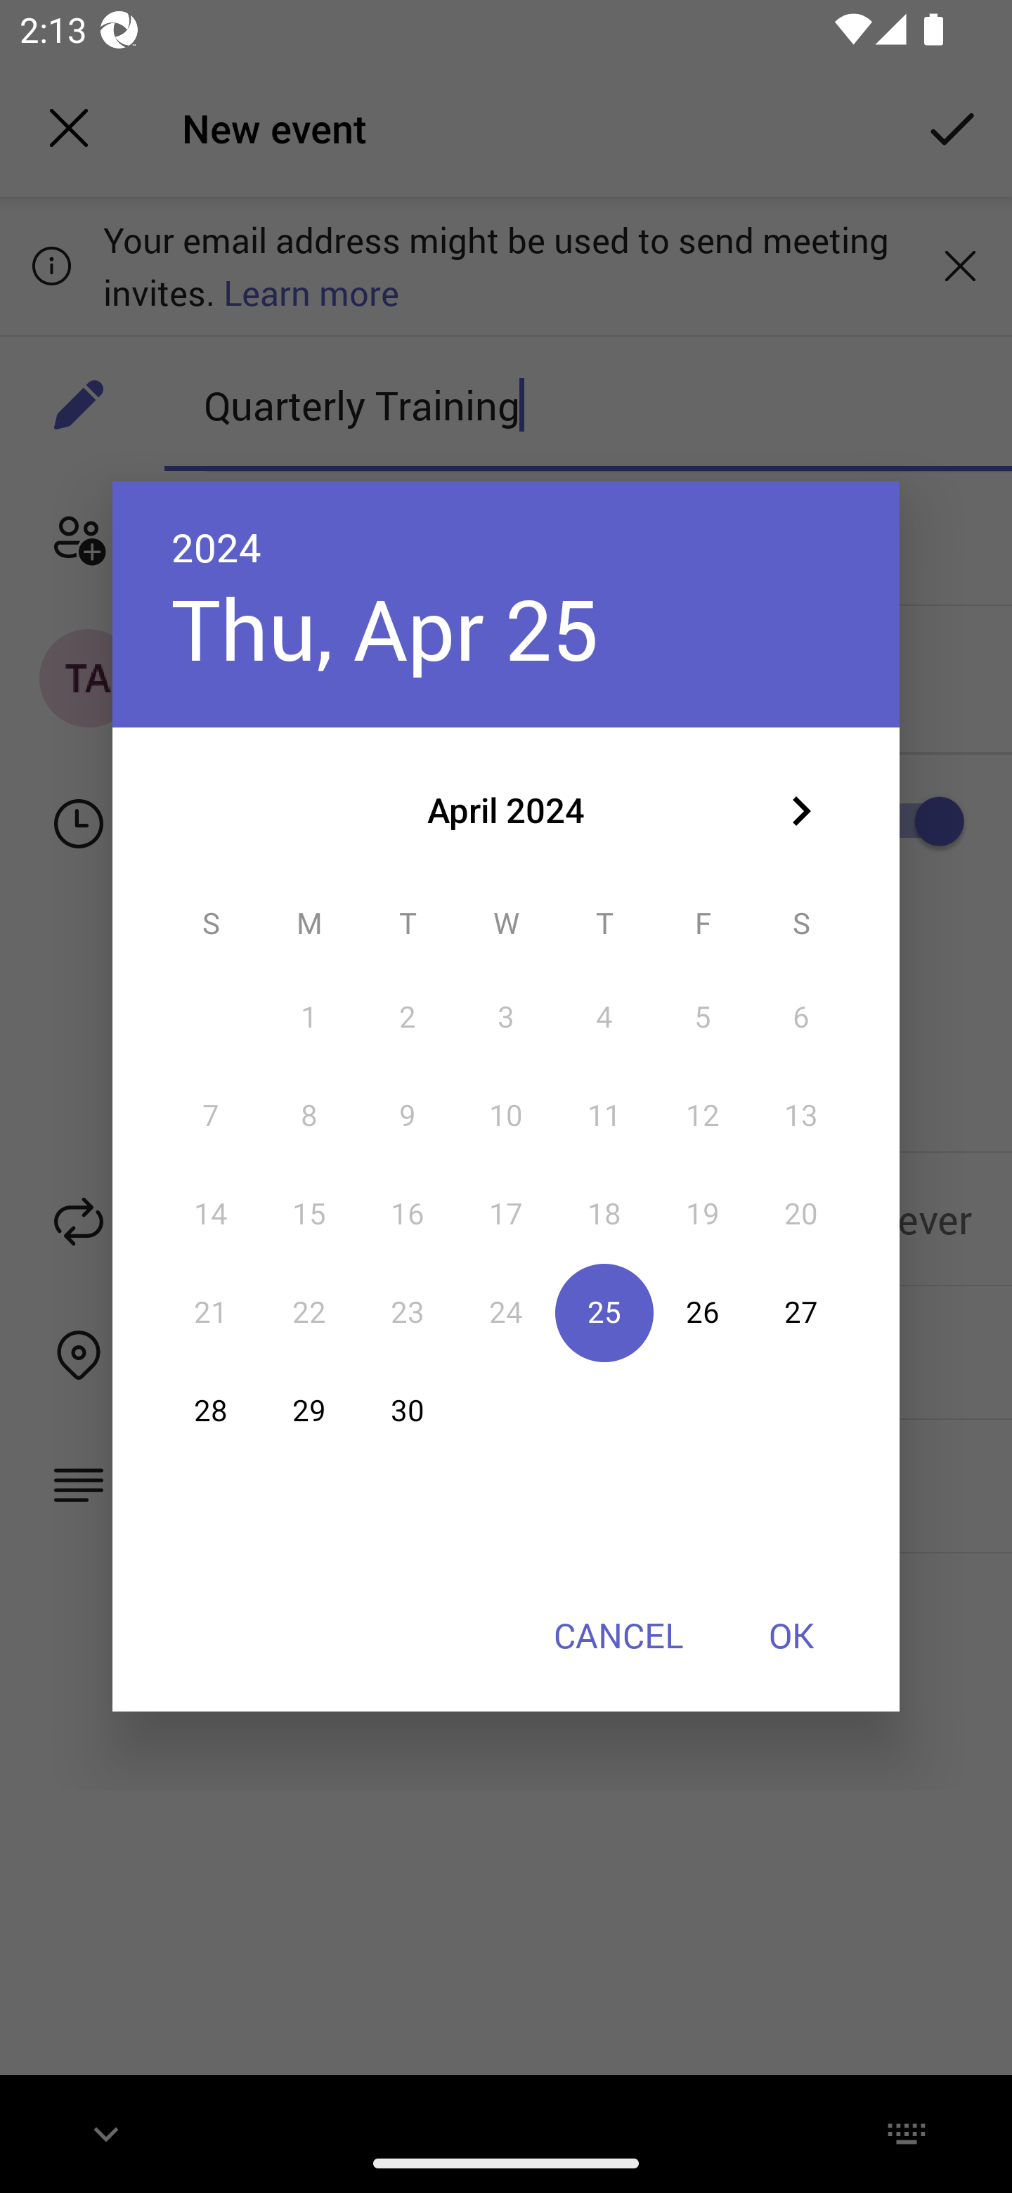 The width and height of the screenshot is (1012, 2193). Describe the element at coordinates (211, 1312) in the screenshot. I see `21 21 April 2024` at that location.